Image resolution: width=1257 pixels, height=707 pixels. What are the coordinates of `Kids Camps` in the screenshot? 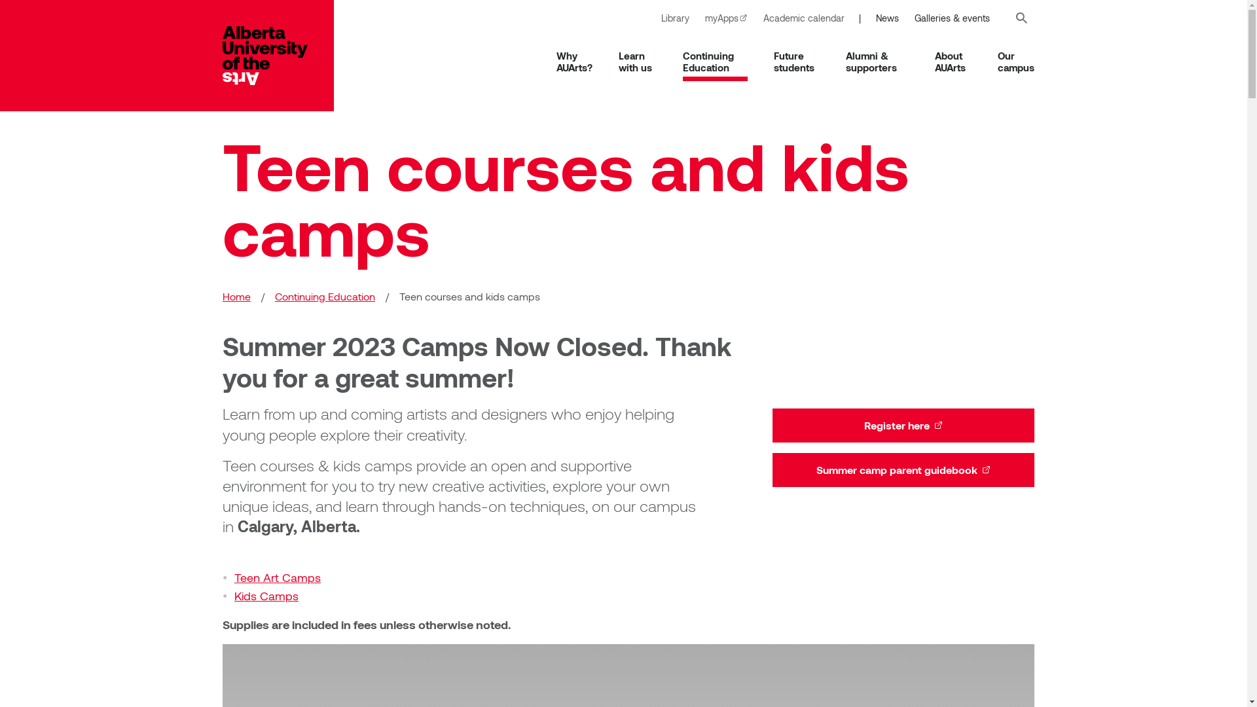 It's located at (266, 596).